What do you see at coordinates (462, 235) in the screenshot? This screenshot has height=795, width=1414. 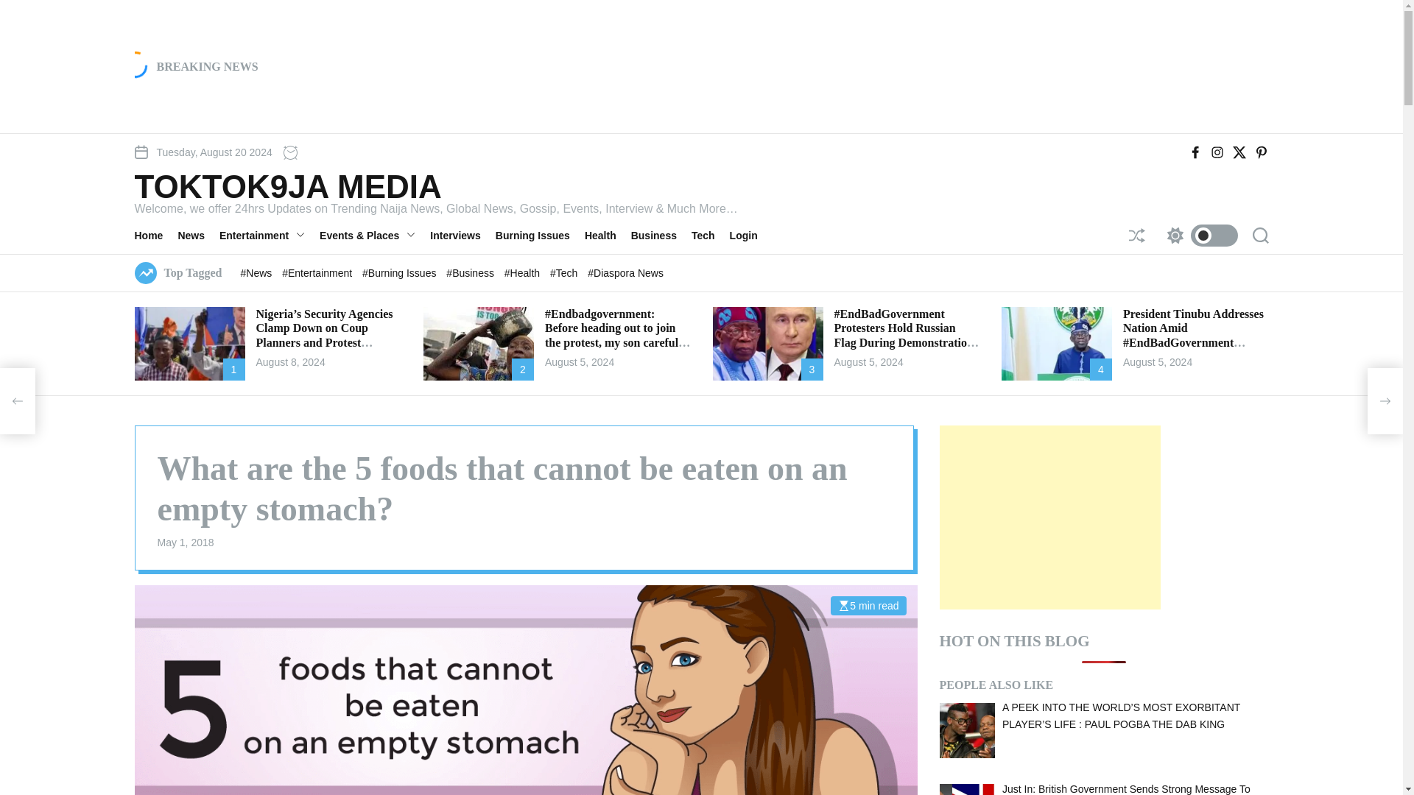 I see `Interviews` at bounding box center [462, 235].